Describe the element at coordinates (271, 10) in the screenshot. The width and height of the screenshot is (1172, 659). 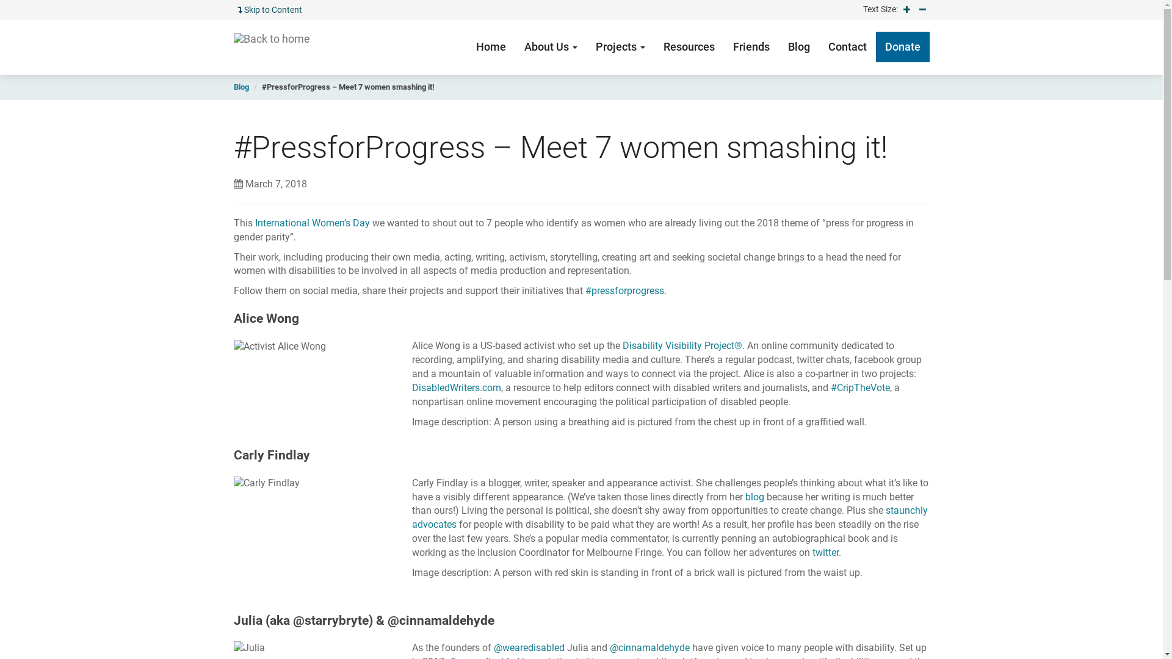
I see `Skip to Content  ` at that location.